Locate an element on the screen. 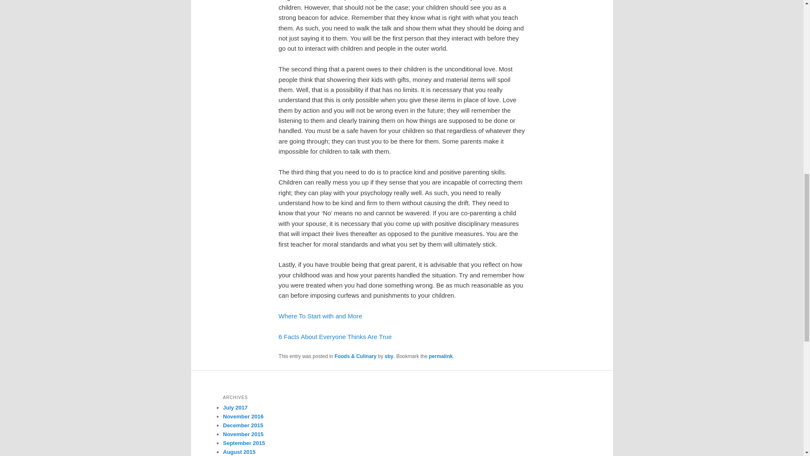  Where To Start with and More is located at coordinates (320, 316).